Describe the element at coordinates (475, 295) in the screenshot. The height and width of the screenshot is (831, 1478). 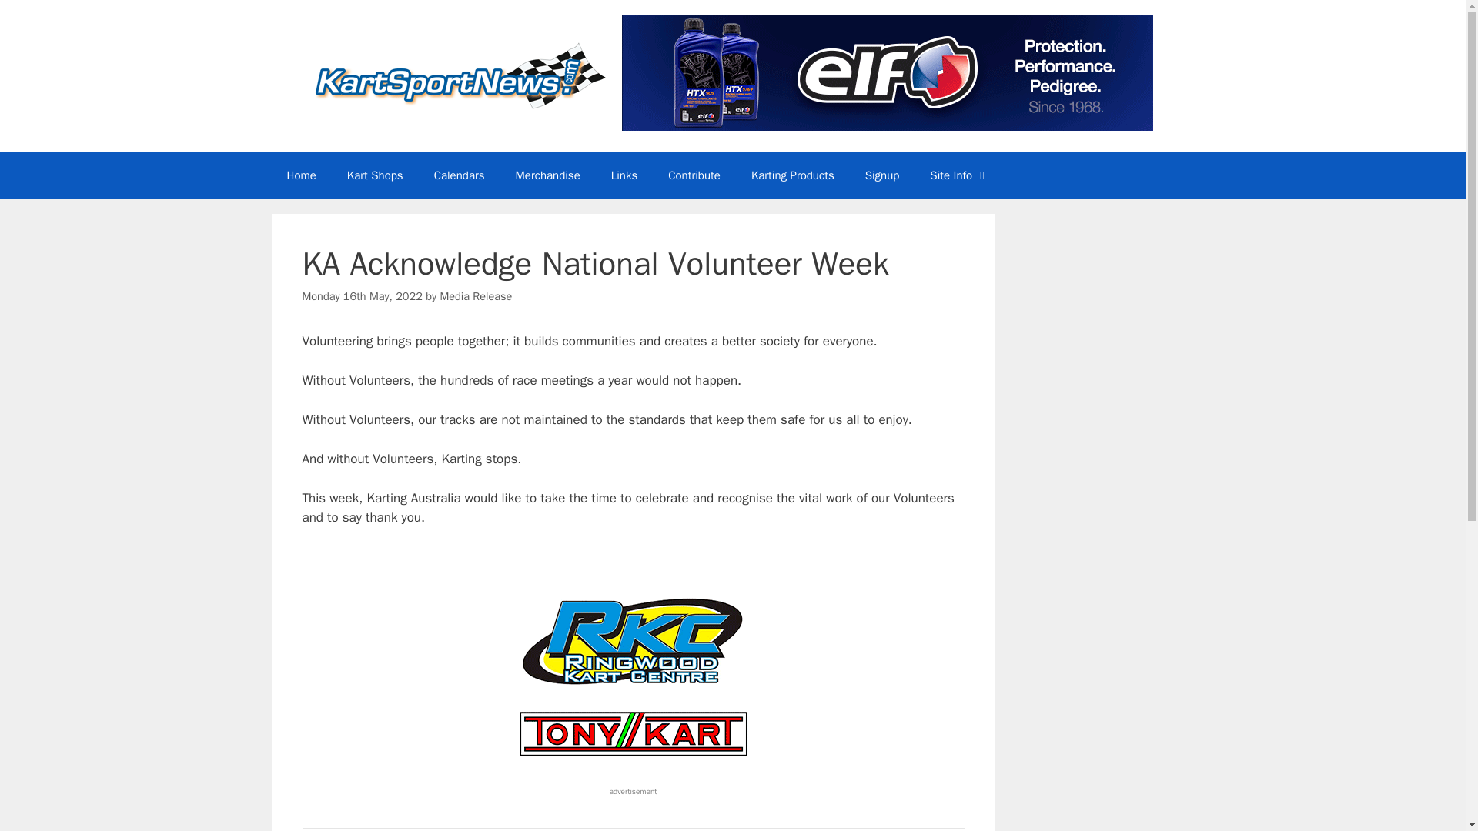
I see `View all posts by Media Release` at that location.